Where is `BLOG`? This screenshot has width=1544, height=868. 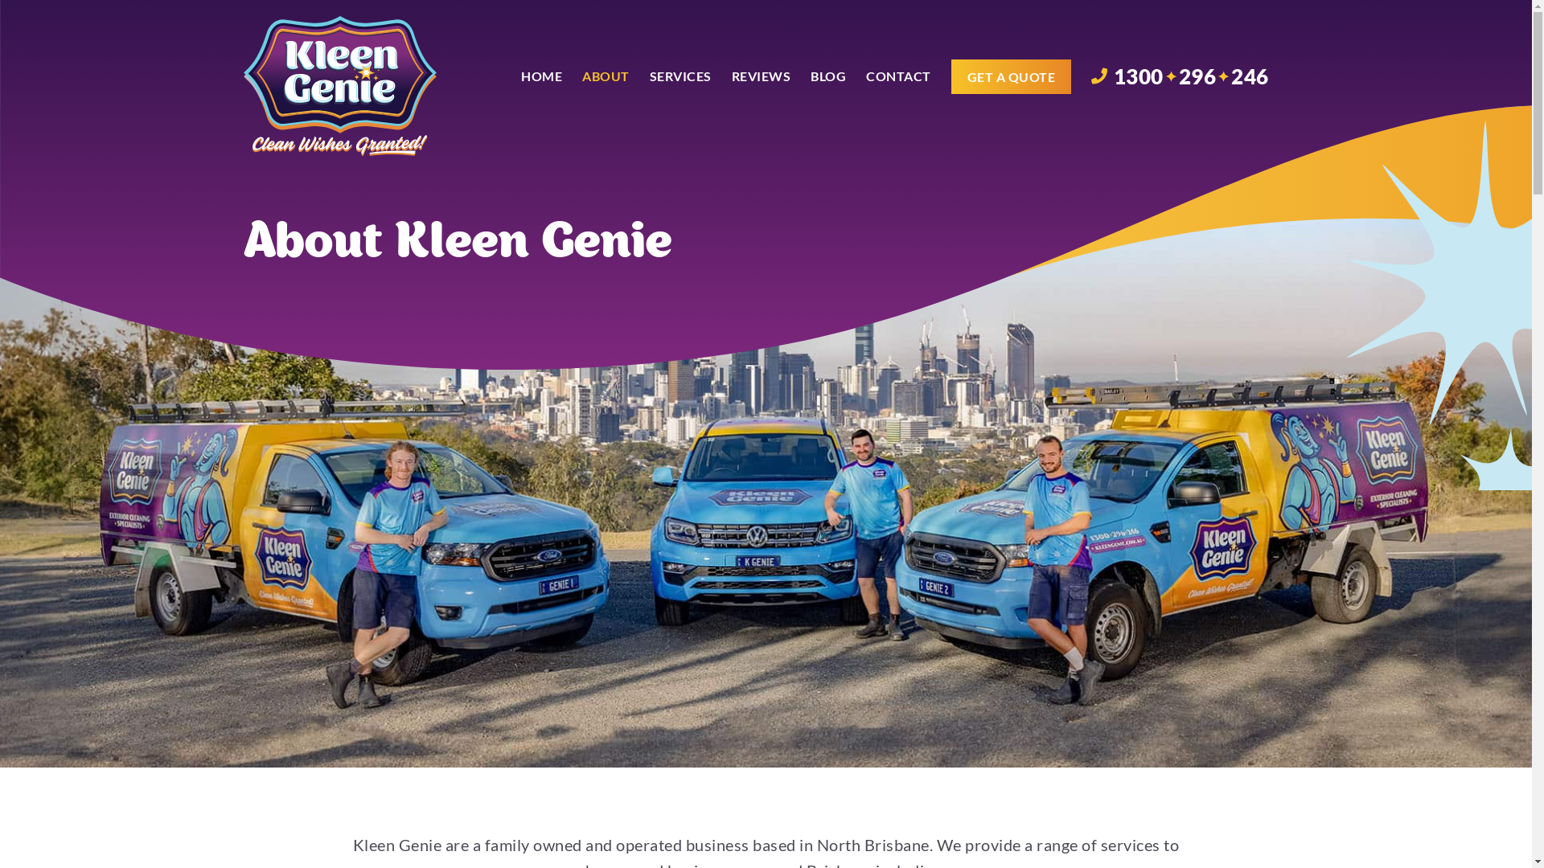
BLOG is located at coordinates (828, 76).